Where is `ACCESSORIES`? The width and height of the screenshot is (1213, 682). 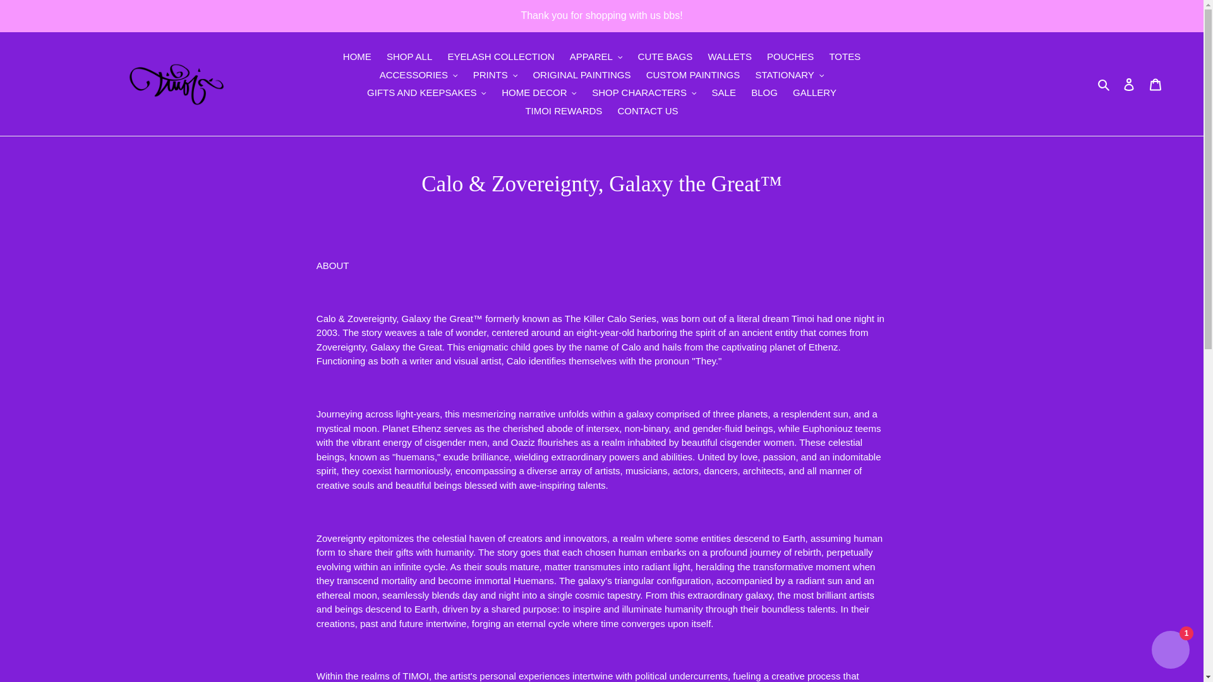 ACCESSORIES is located at coordinates (419, 75).